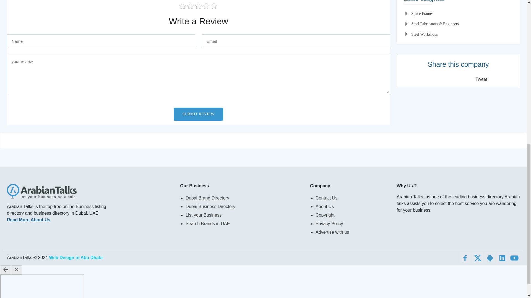 Image resolution: width=531 pixels, height=298 pixels. What do you see at coordinates (352, 232) in the screenshot?
I see `Advertise with us` at bounding box center [352, 232].